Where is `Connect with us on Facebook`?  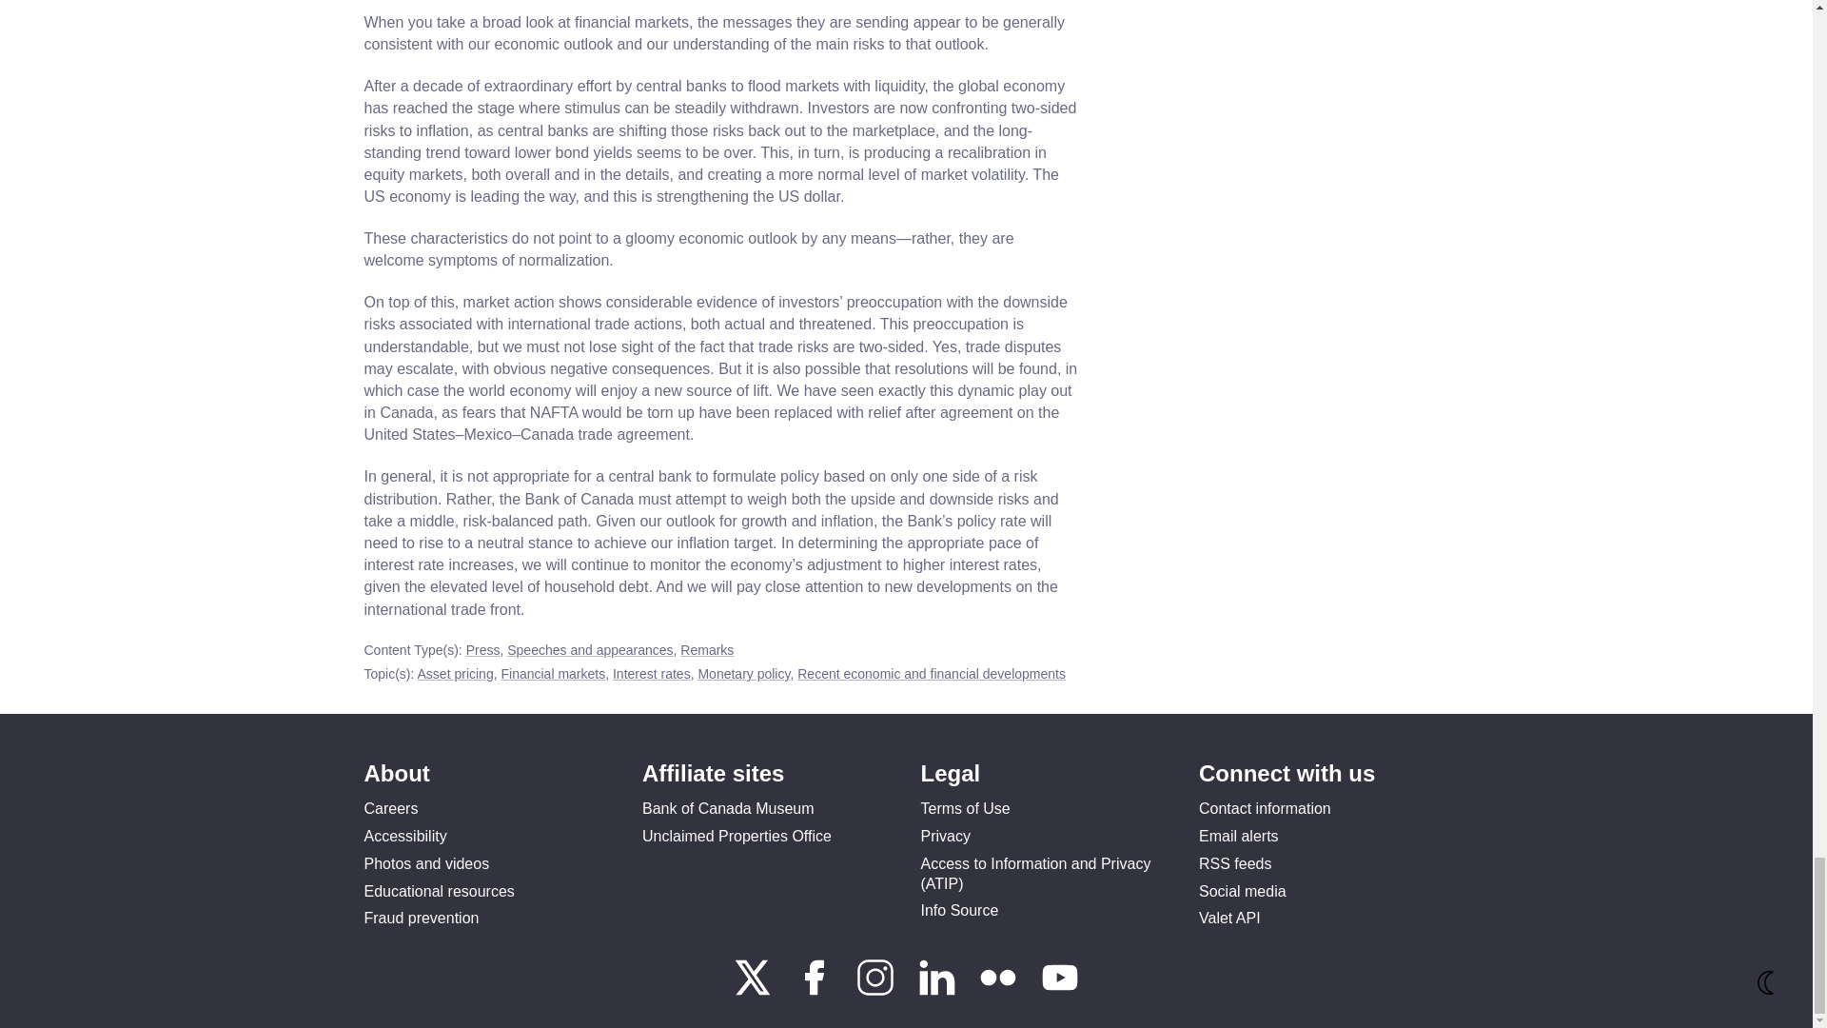
Connect with us on Facebook is located at coordinates (816, 990).